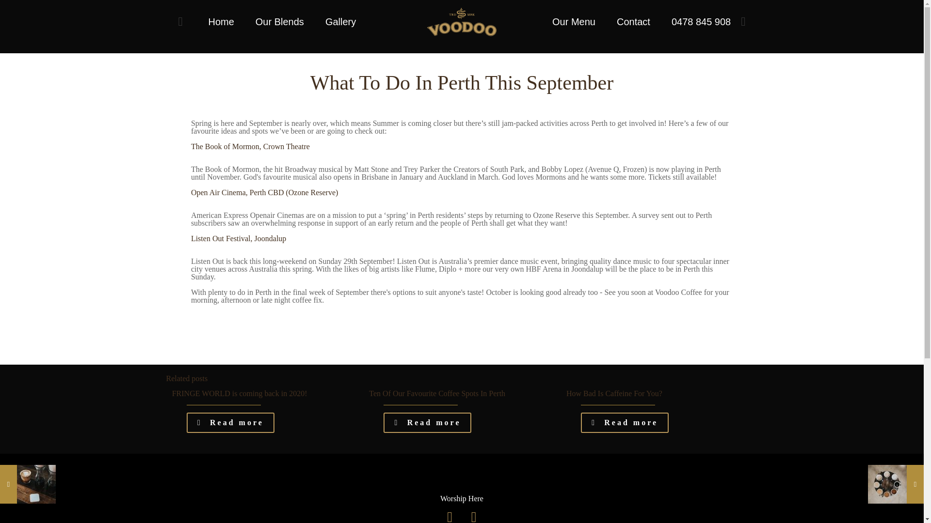 This screenshot has height=523, width=931. I want to click on How Bad Is Caffeine For You?, so click(614, 393).